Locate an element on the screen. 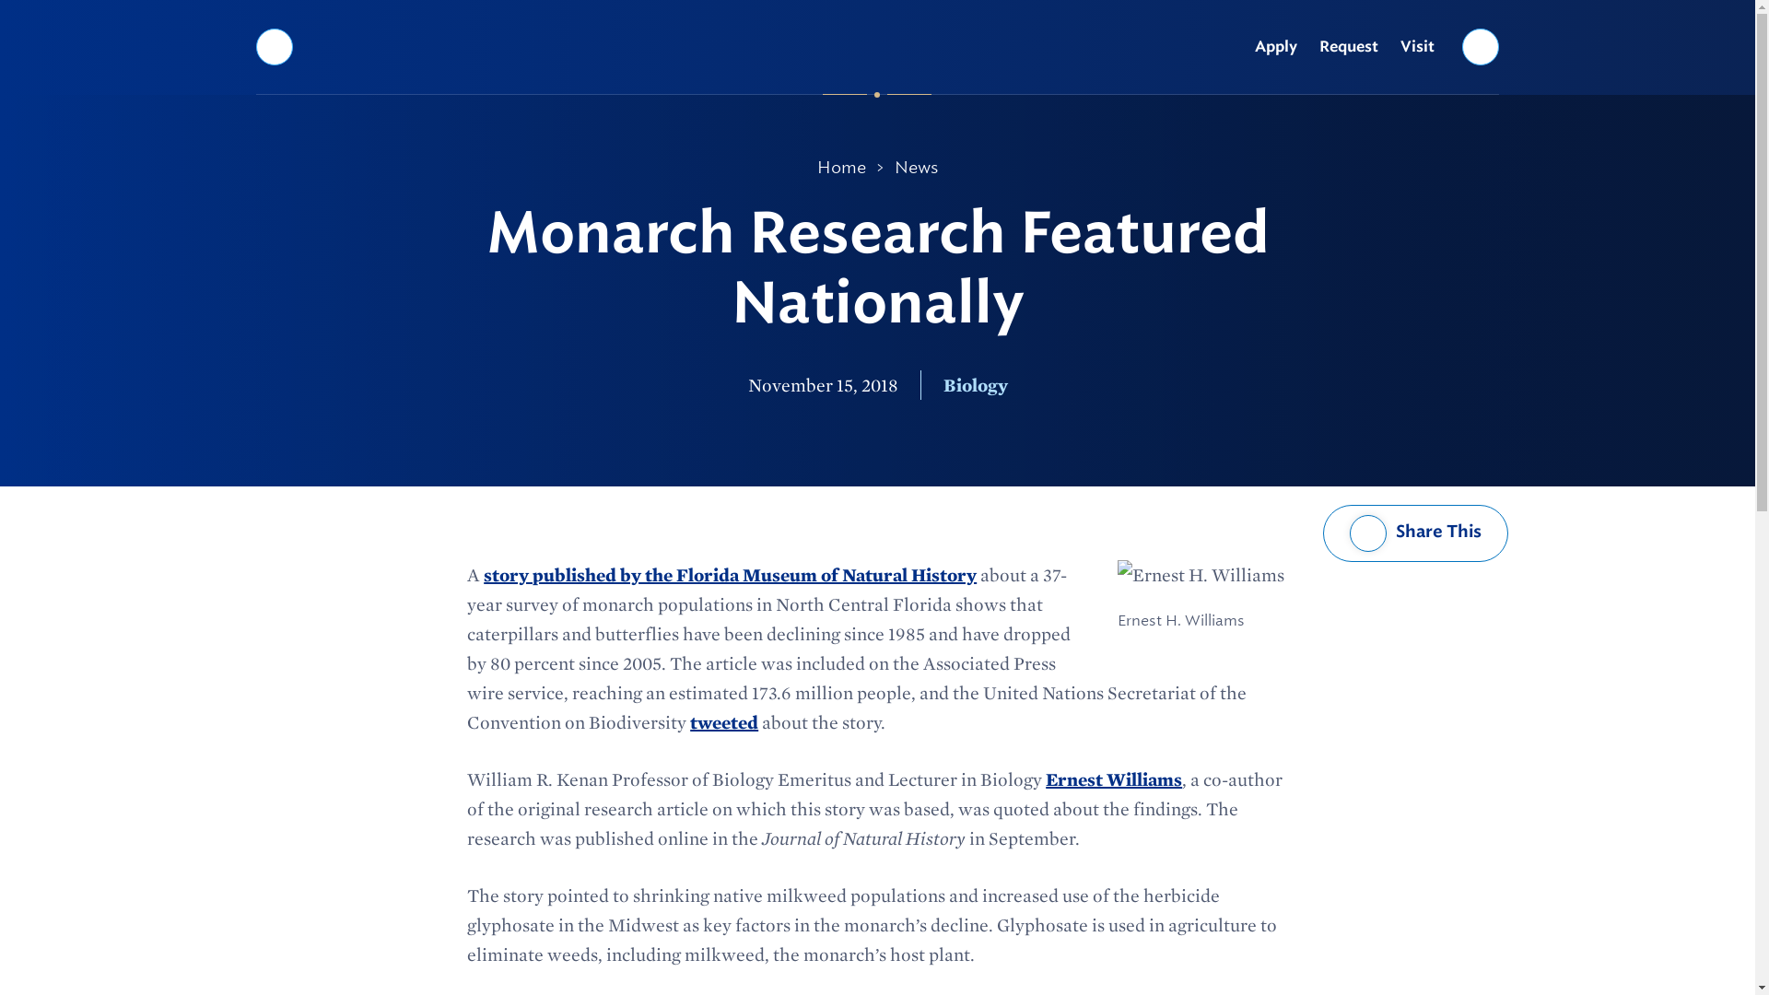 The image size is (1769, 995). tweeted is located at coordinates (724, 722).